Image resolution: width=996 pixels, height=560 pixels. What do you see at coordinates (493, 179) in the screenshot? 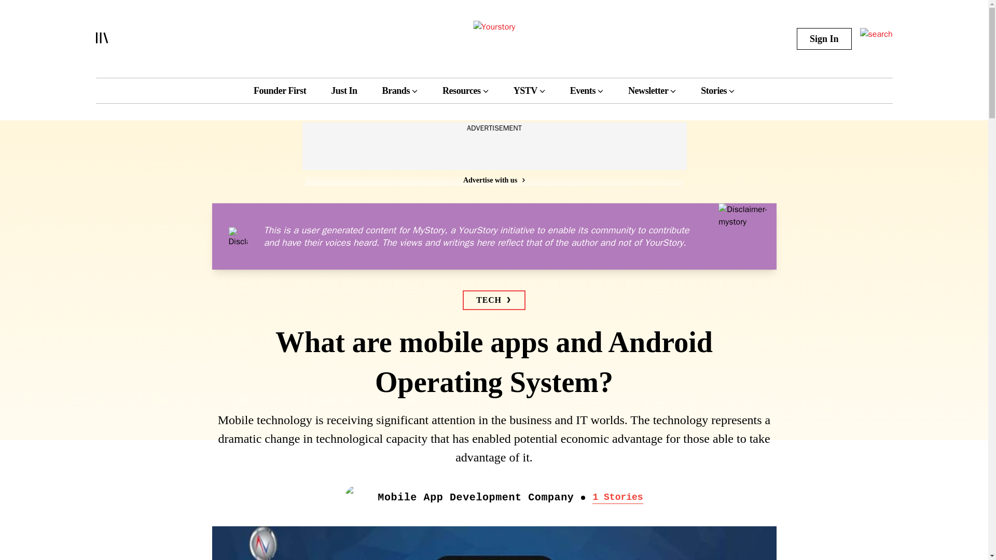
I see `Advertise with us` at bounding box center [493, 179].